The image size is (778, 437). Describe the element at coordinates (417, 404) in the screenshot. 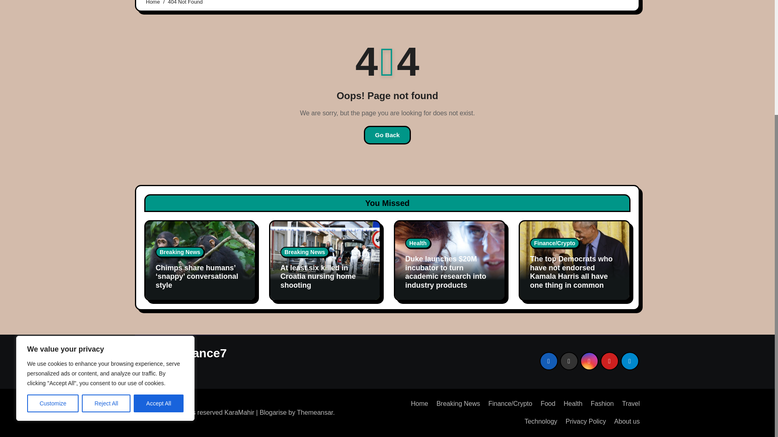

I see `Home` at that location.